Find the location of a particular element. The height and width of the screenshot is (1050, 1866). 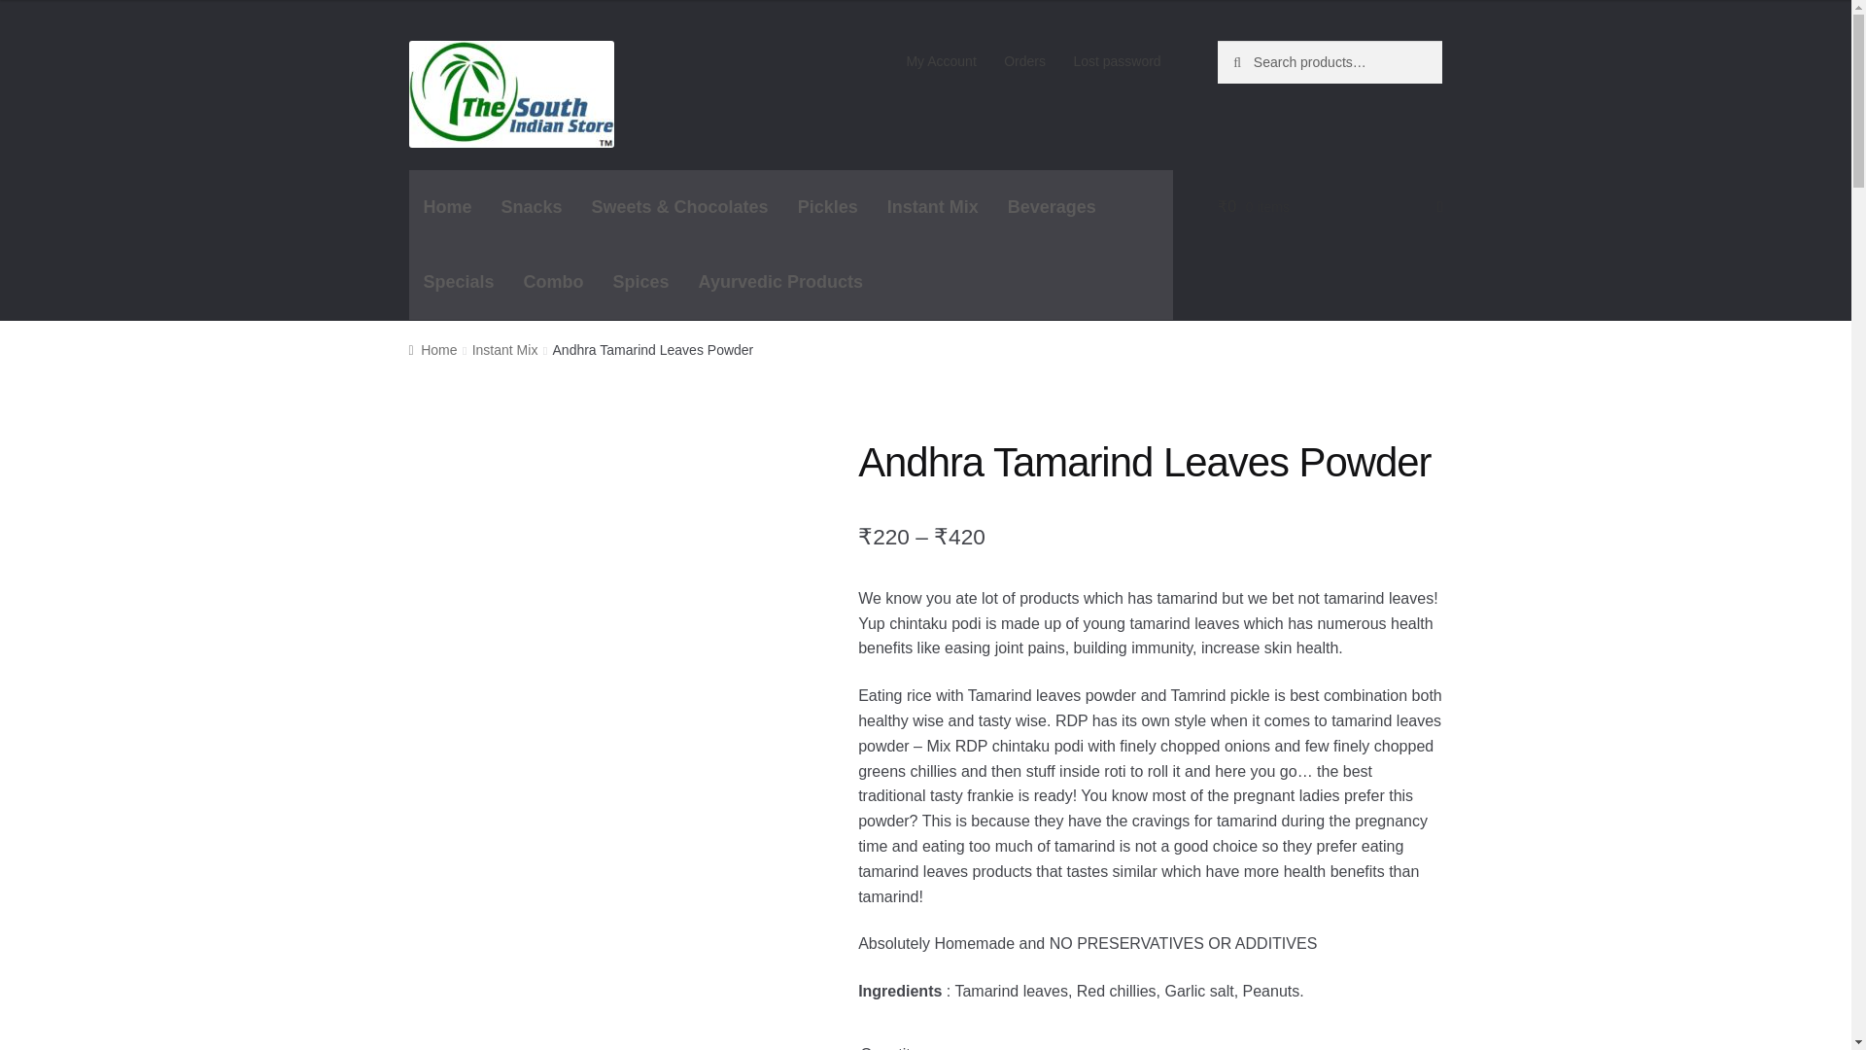

Search is located at coordinates (1260, 60).